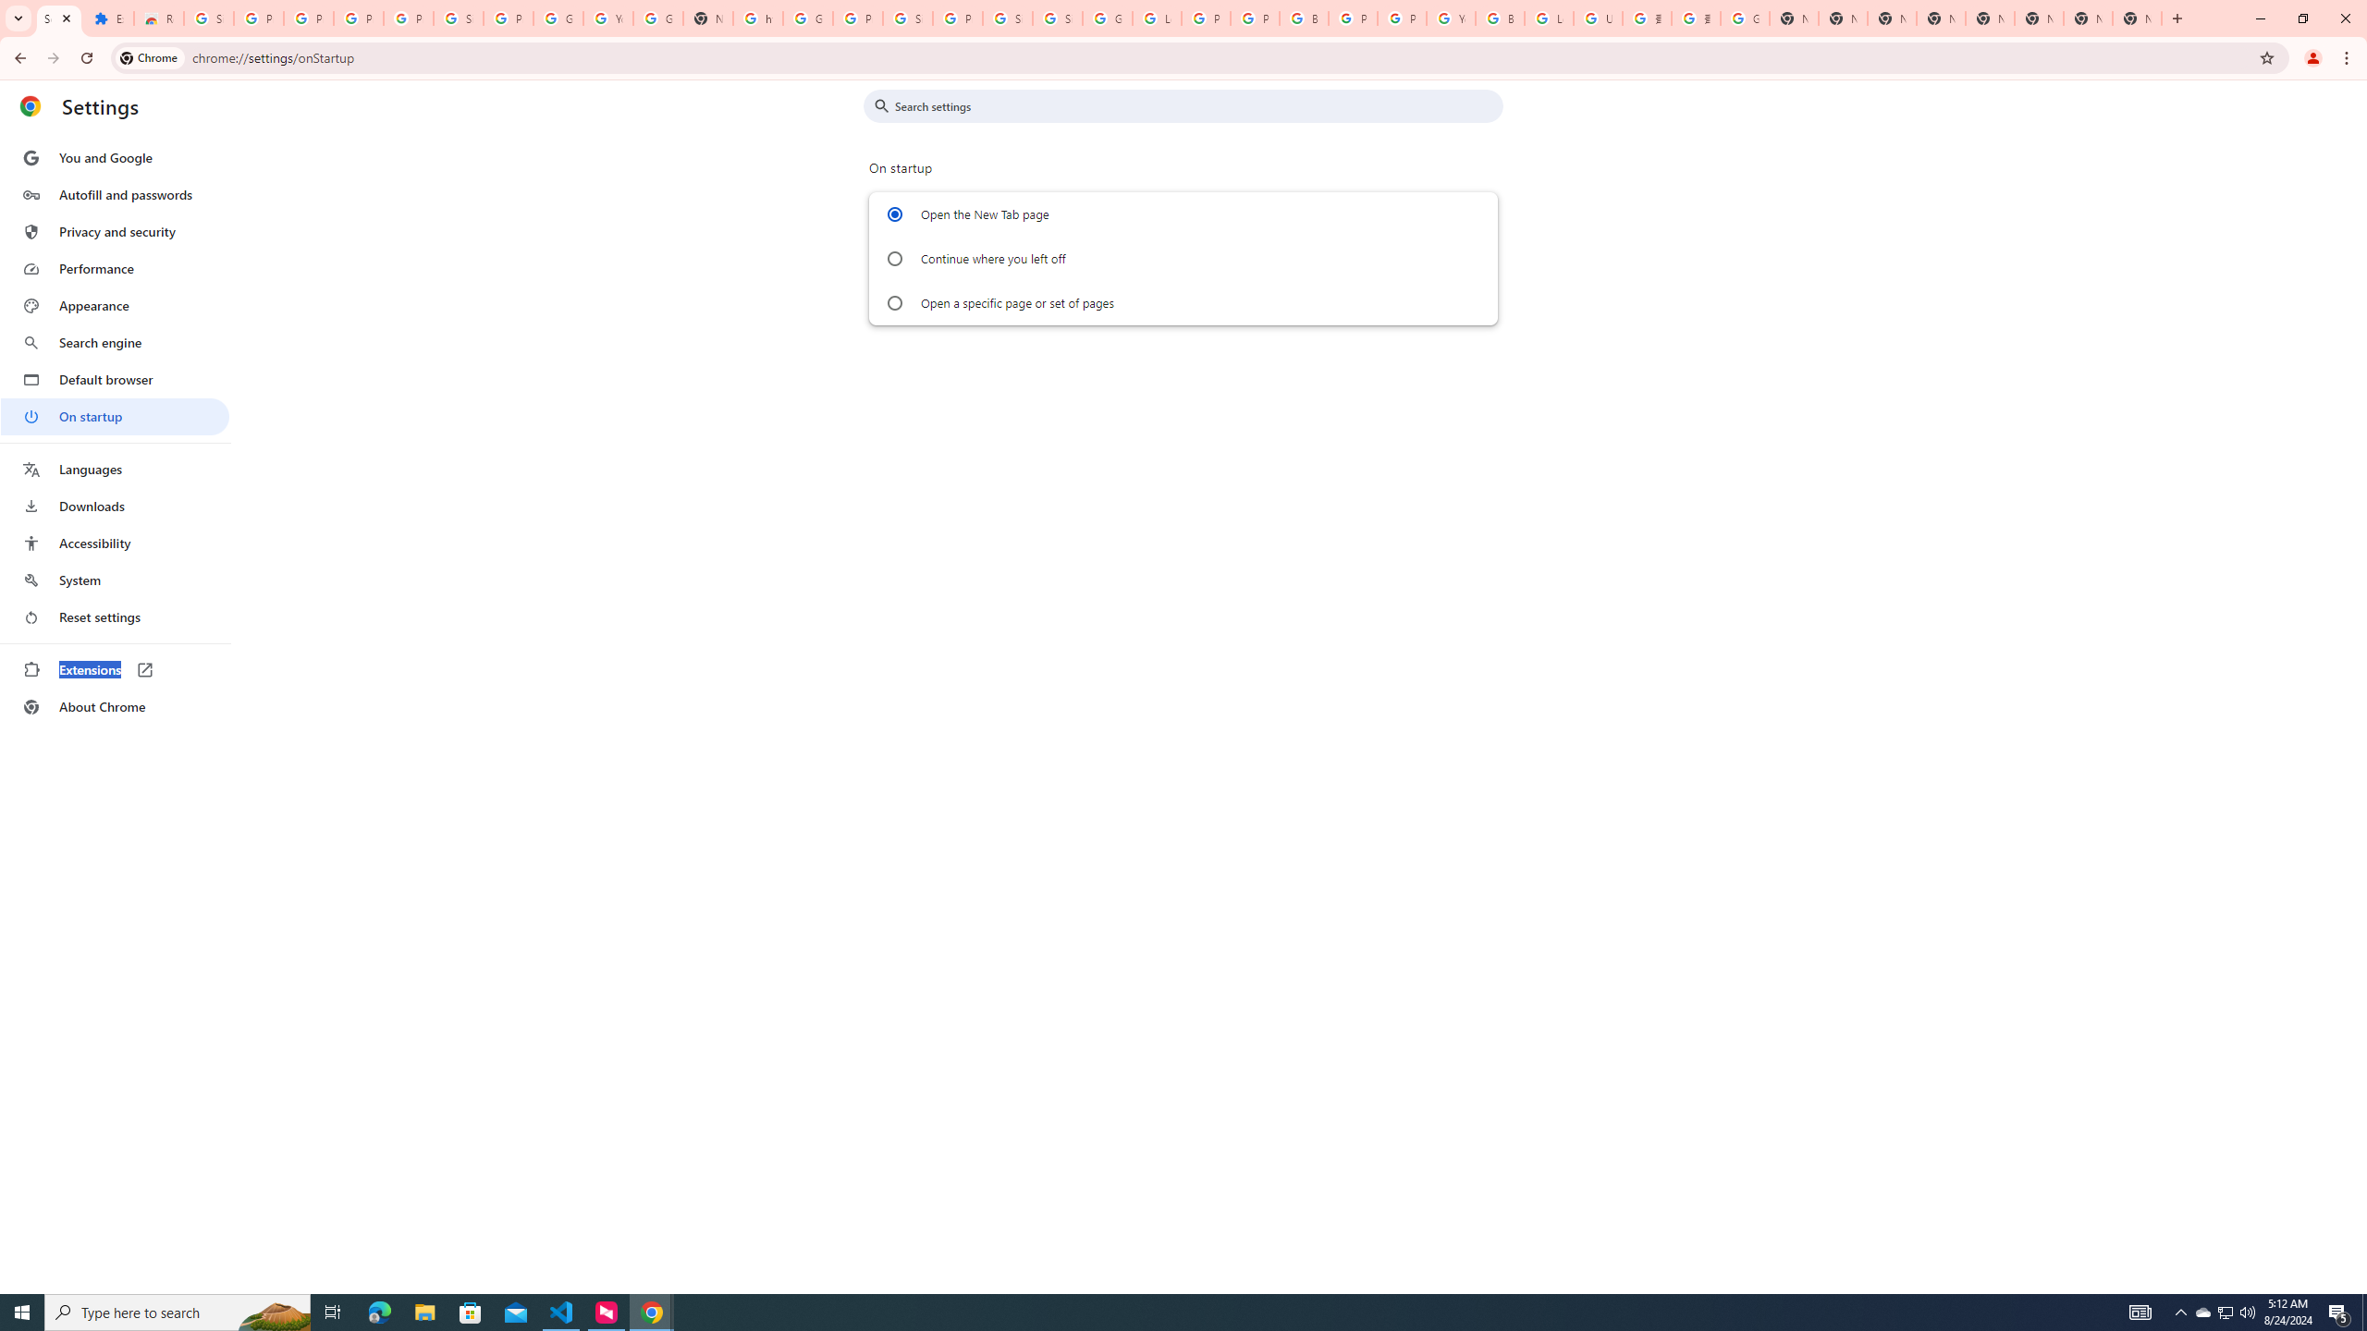 The width and height of the screenshot is (2367, 1331). Describe the element at coordinates (115, 158) in the screenshot. I see `You and Google` at that location.